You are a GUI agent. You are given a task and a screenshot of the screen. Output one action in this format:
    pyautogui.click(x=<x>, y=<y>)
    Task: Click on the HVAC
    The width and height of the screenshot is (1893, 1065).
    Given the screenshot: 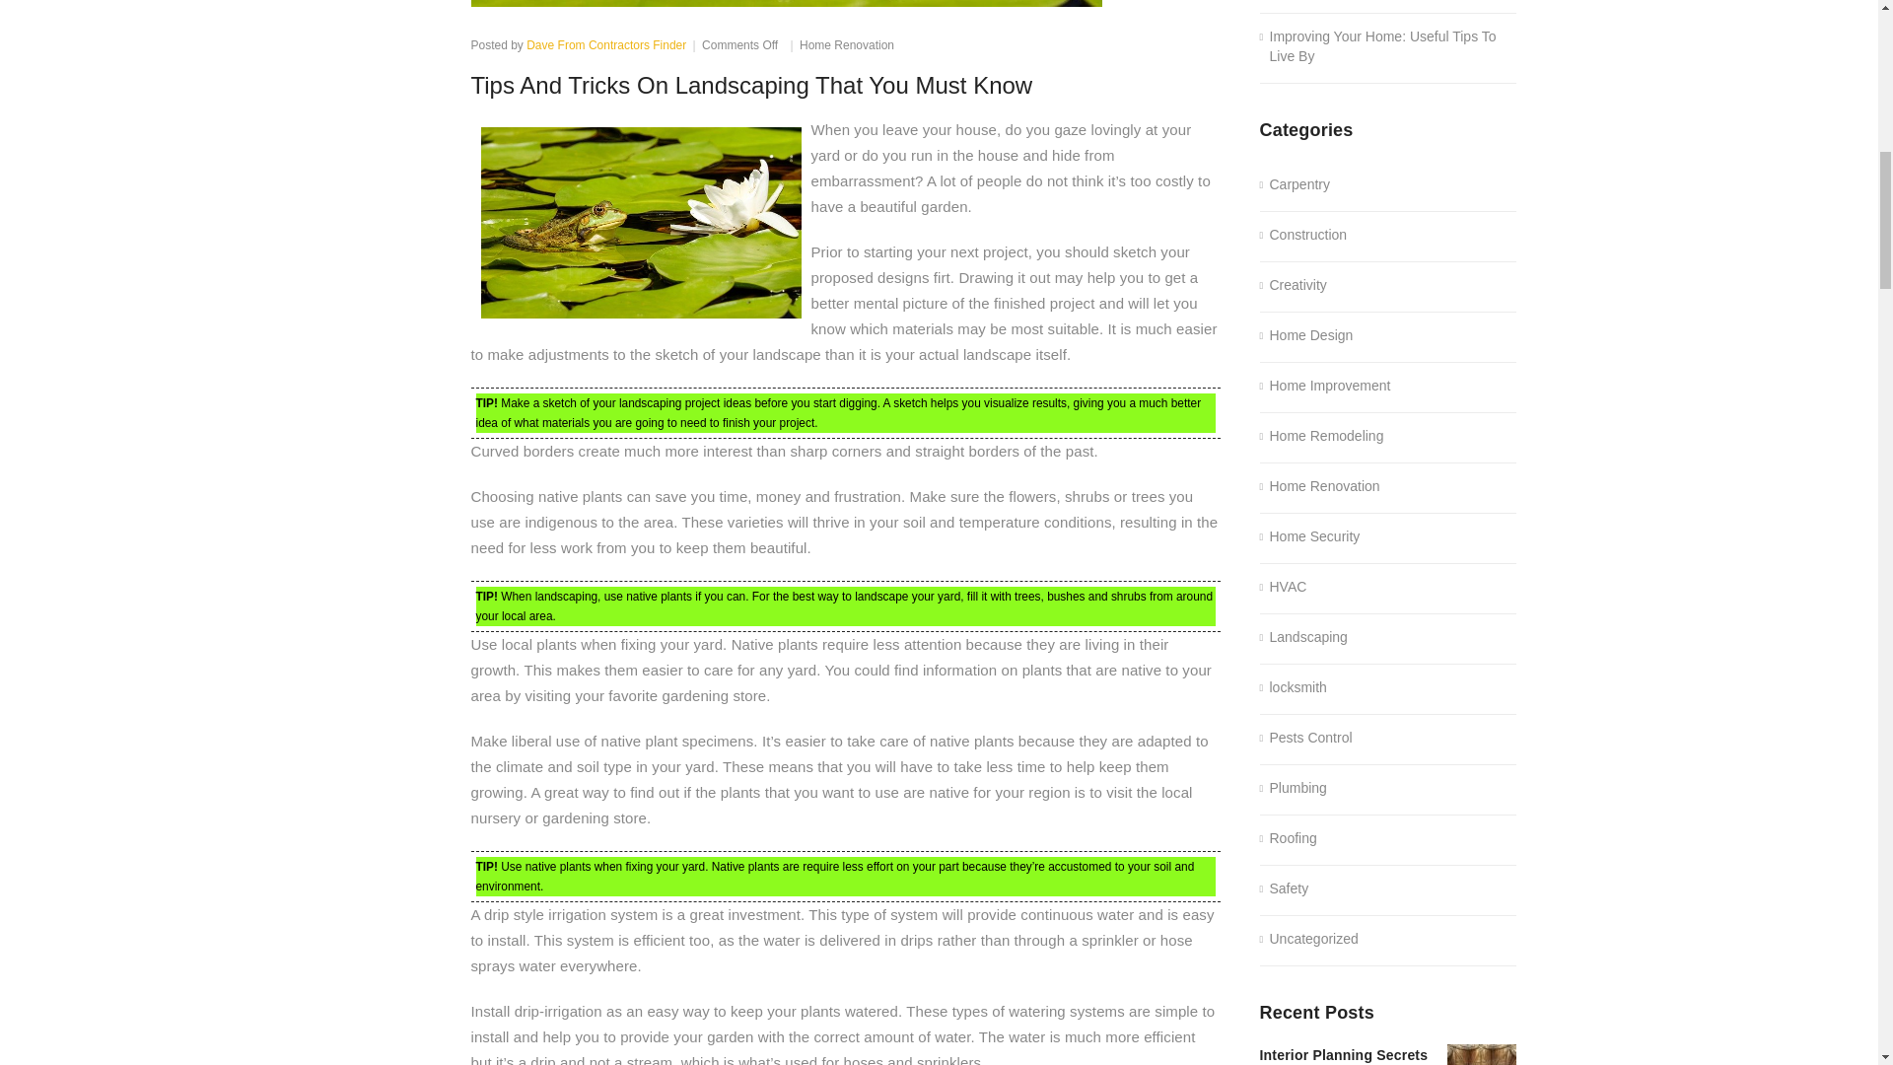 What is the action you would take?
    pyautogui.click(x=1284, y=588)
    